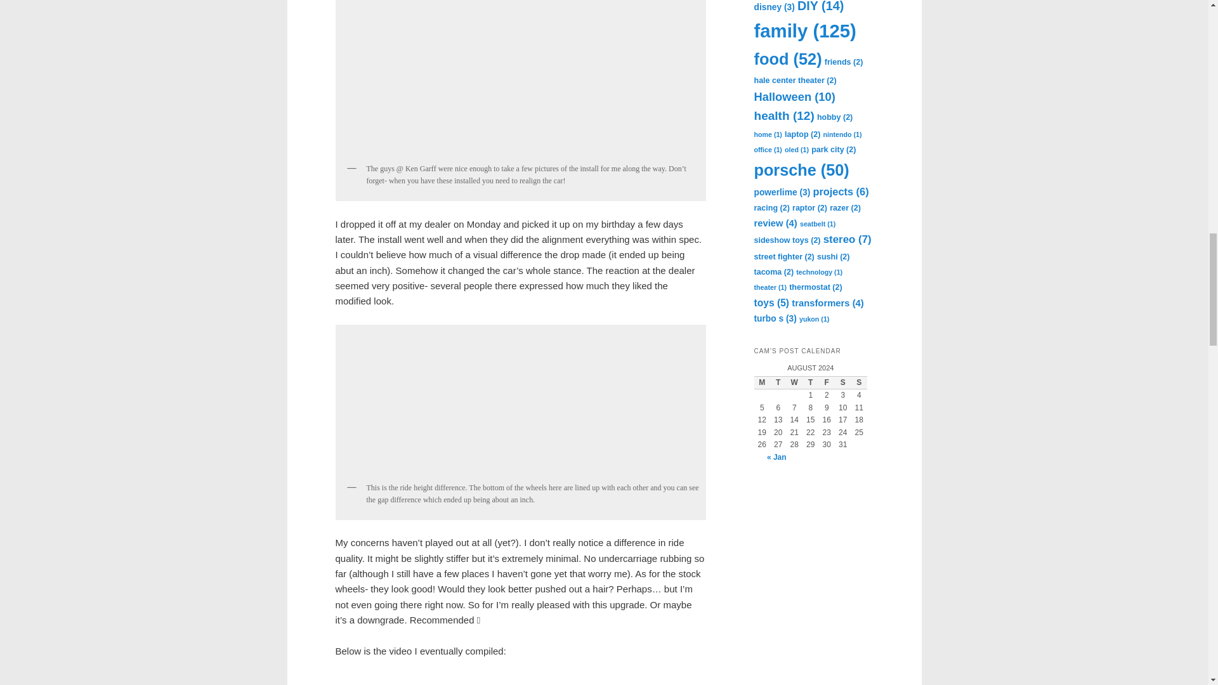  What do you see at coordinates (778, 382) in the screenshot?
I see `Tuesday` at bounding box center [778, 382].